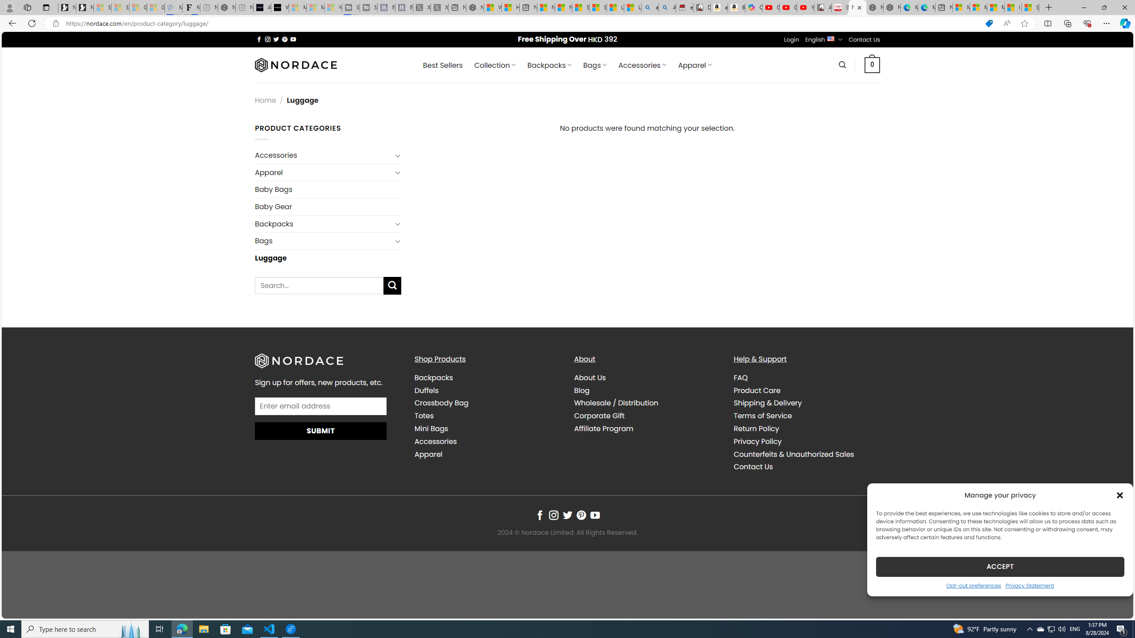 The width and height of the screenshot is (1135, 638). I want to click on amazon.in/dp/B0CX59H5W7/?tag=gsmcom05-21, so click(719, 8).